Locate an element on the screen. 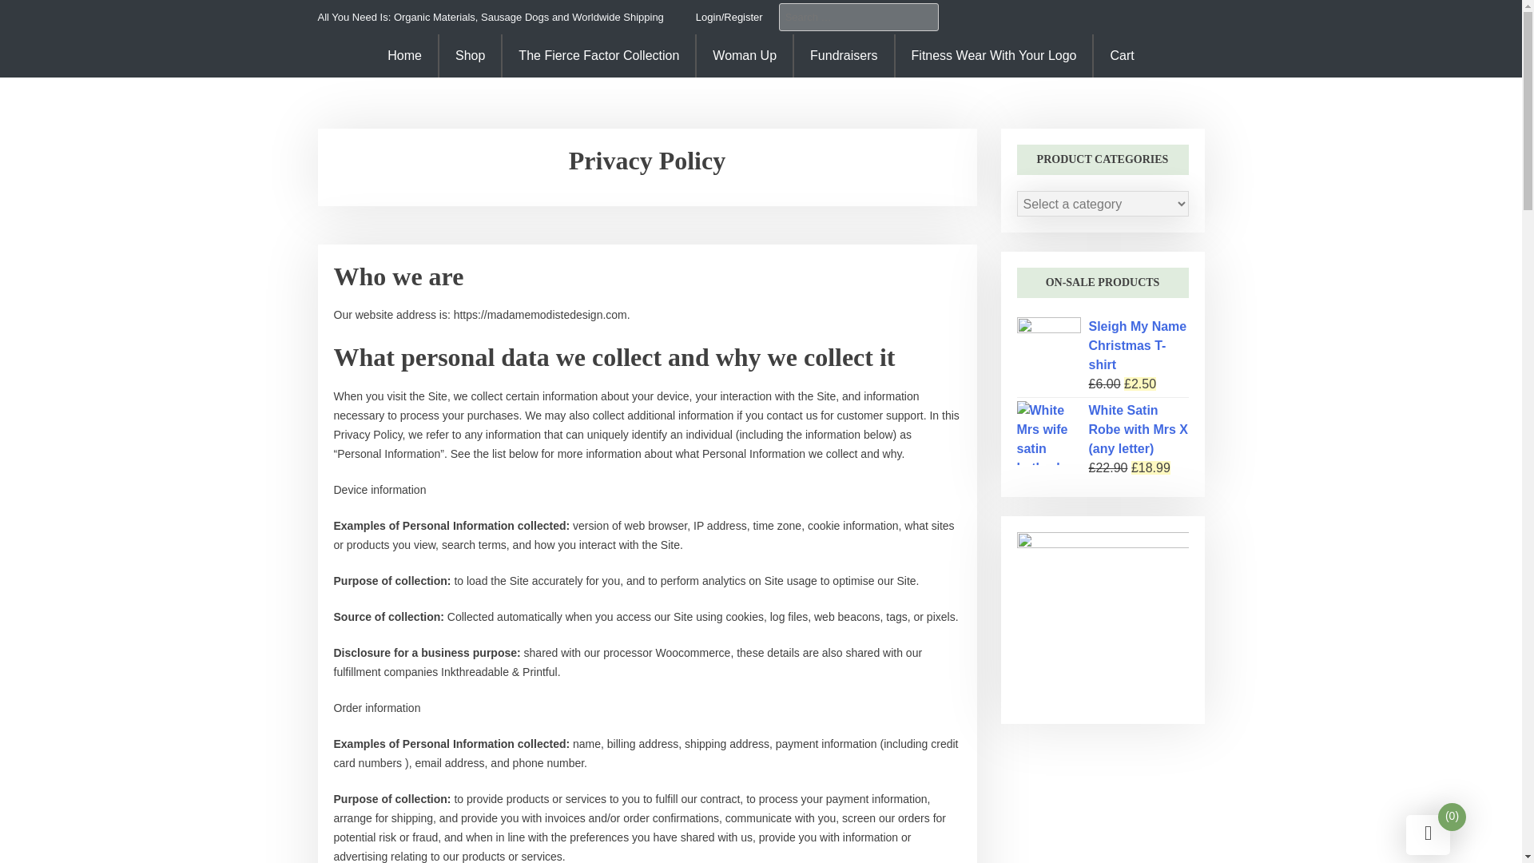 The height and width of the screenshot is (863, 1534). Woman Up is located at coordinates (745, 56).